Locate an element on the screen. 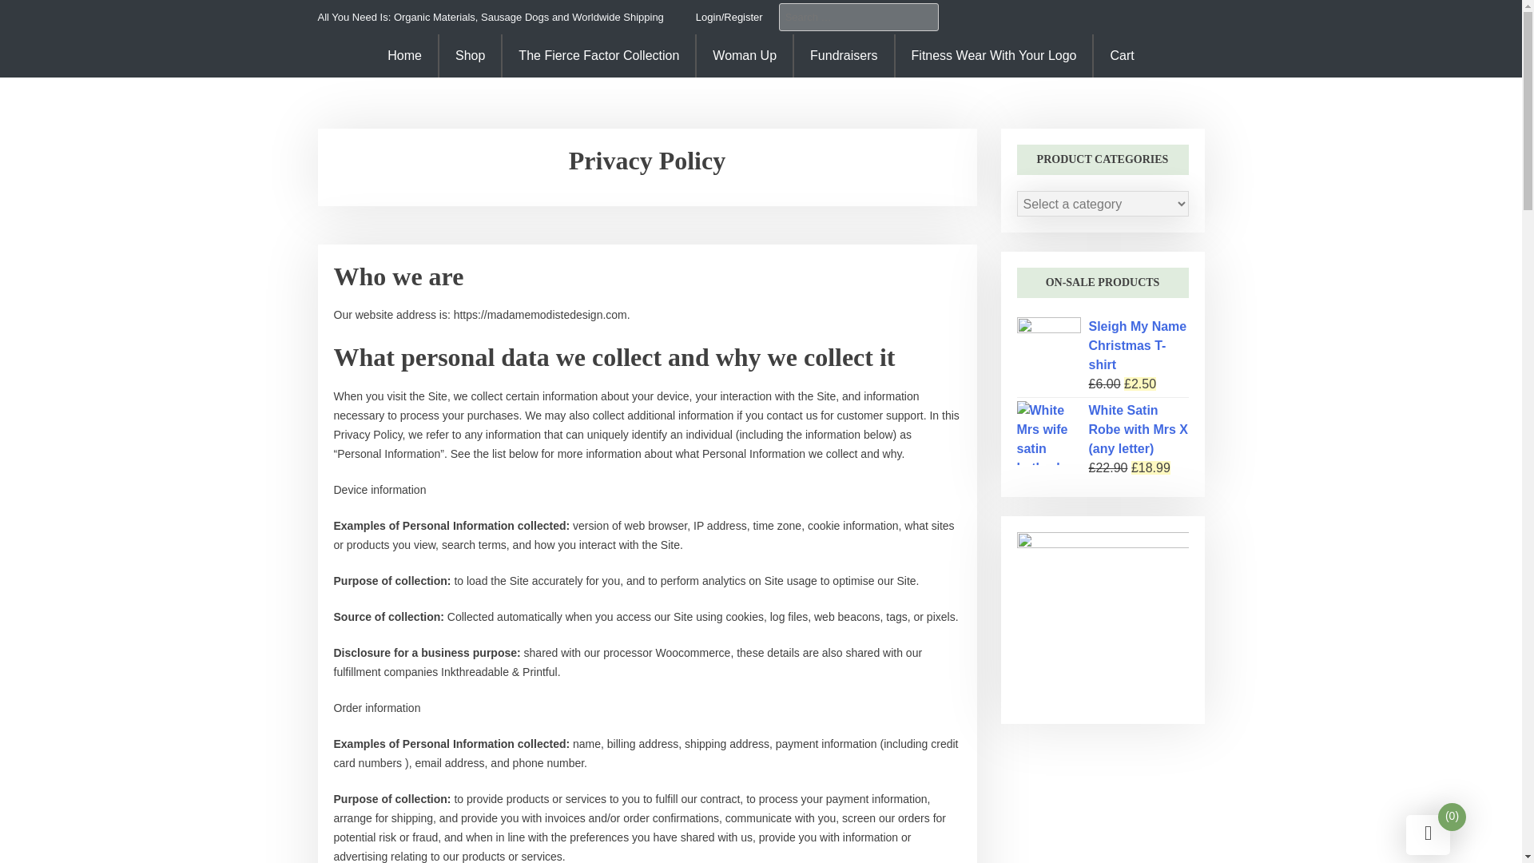 The height and width of the screenshot is (863, 1534). Woman Up is located at coordinates (745, 56).